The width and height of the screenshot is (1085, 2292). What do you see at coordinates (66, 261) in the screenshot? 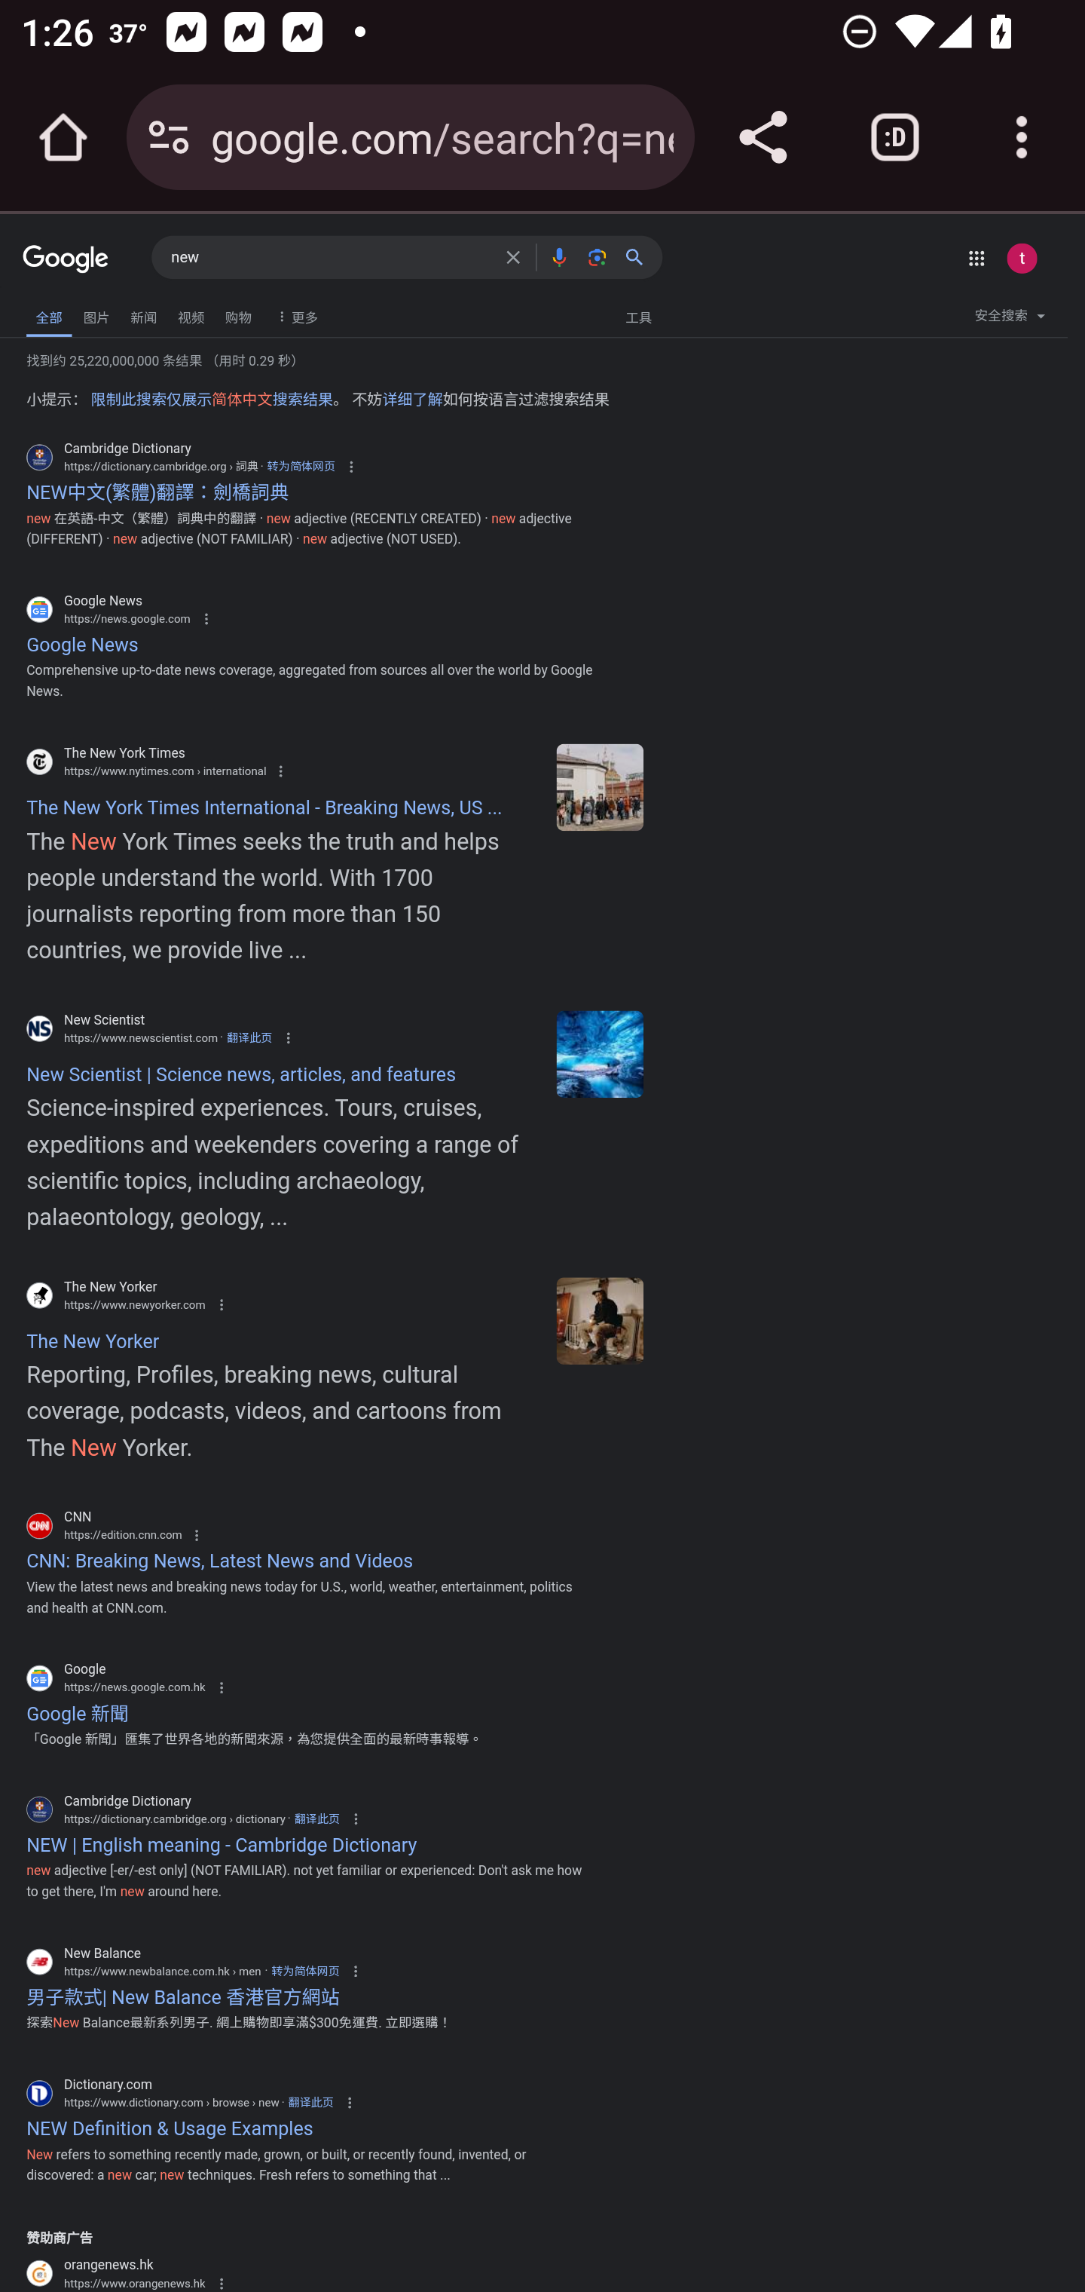
I see `Google` at bounding box center [66, 261].